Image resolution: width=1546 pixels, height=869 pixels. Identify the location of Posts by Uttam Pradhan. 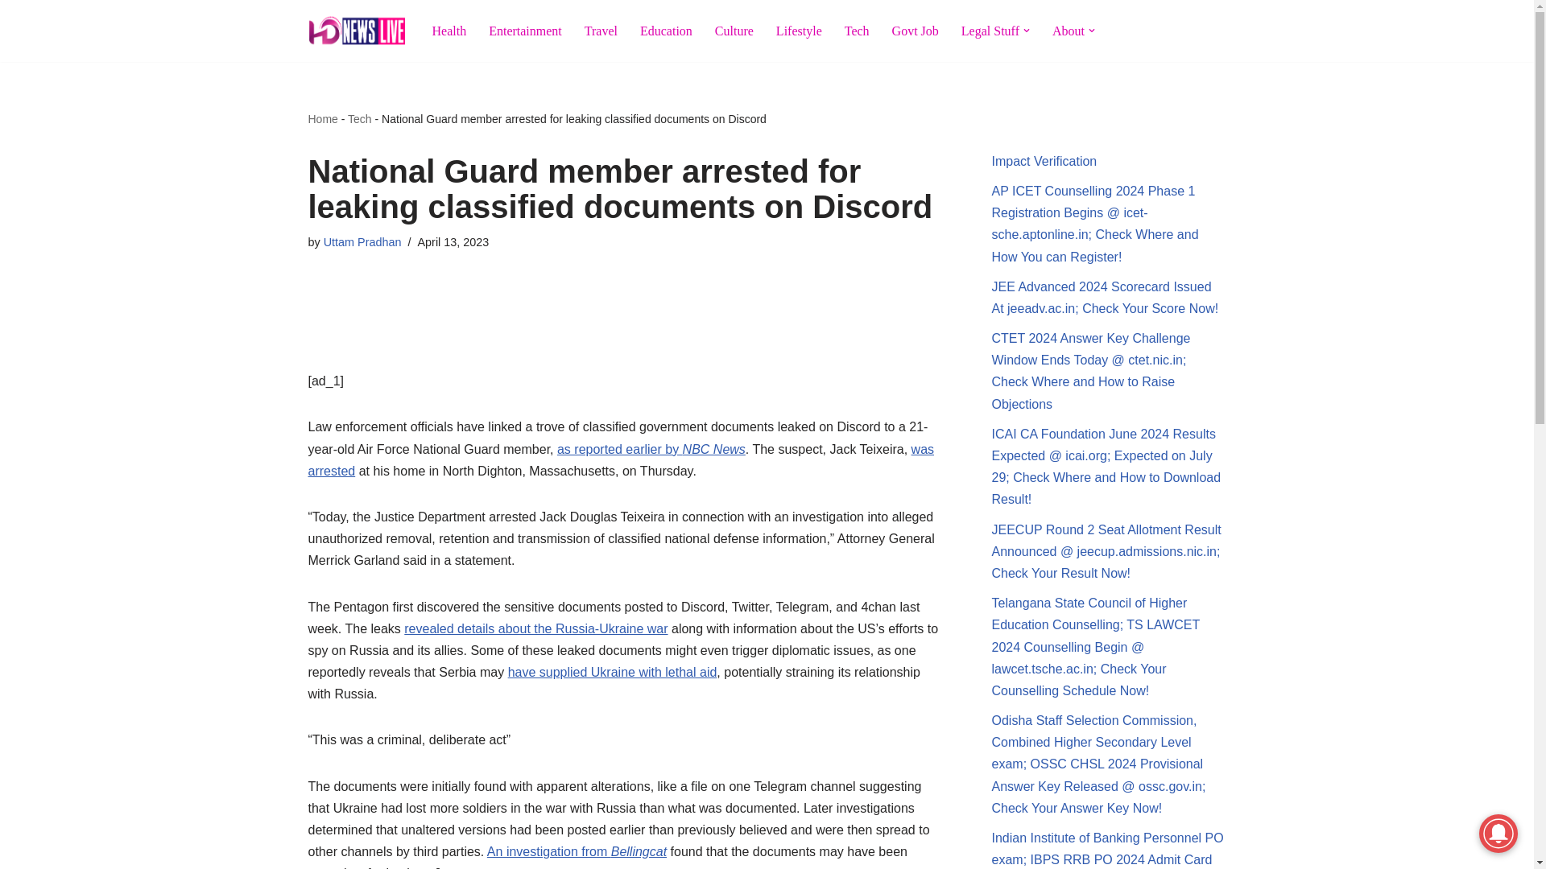
(362, 241).